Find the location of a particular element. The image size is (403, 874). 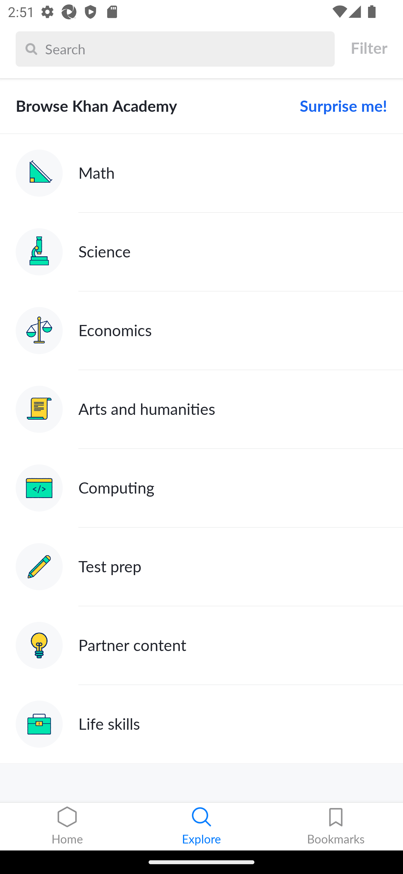

Filter is located at coordinates (369, 48).